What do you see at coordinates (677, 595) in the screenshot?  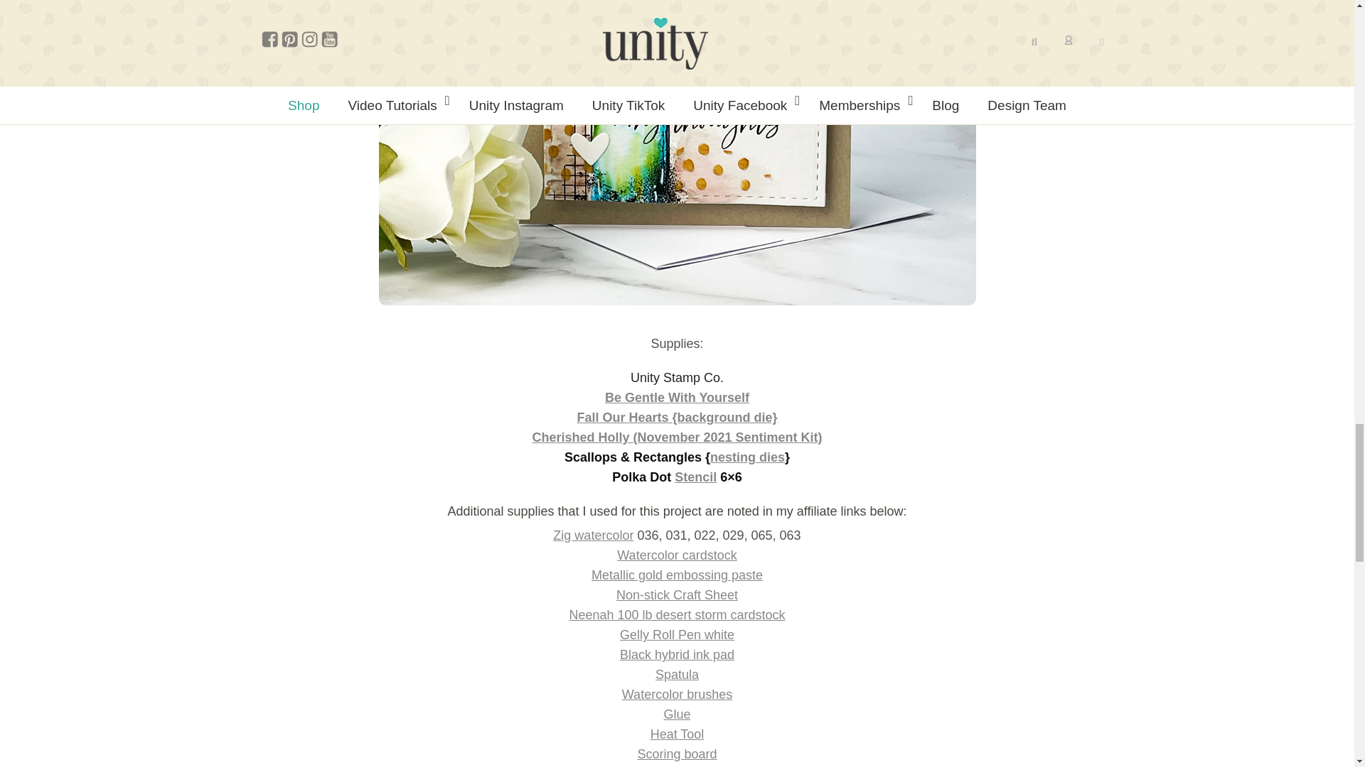 I see `Non-stick Craft Sheet` at bounding box center [677, 595].